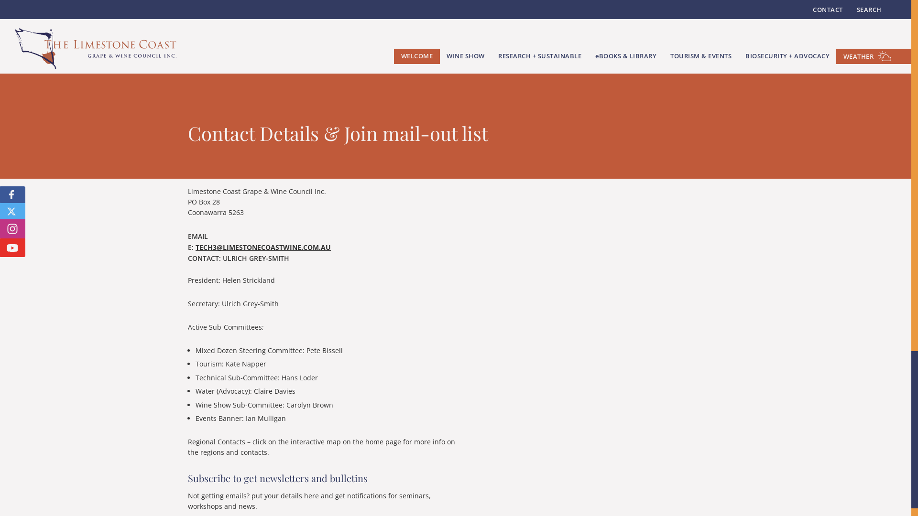  Describe the element at coordinates (417, 56) in the screenshot. I see `WELCOME` at that location.